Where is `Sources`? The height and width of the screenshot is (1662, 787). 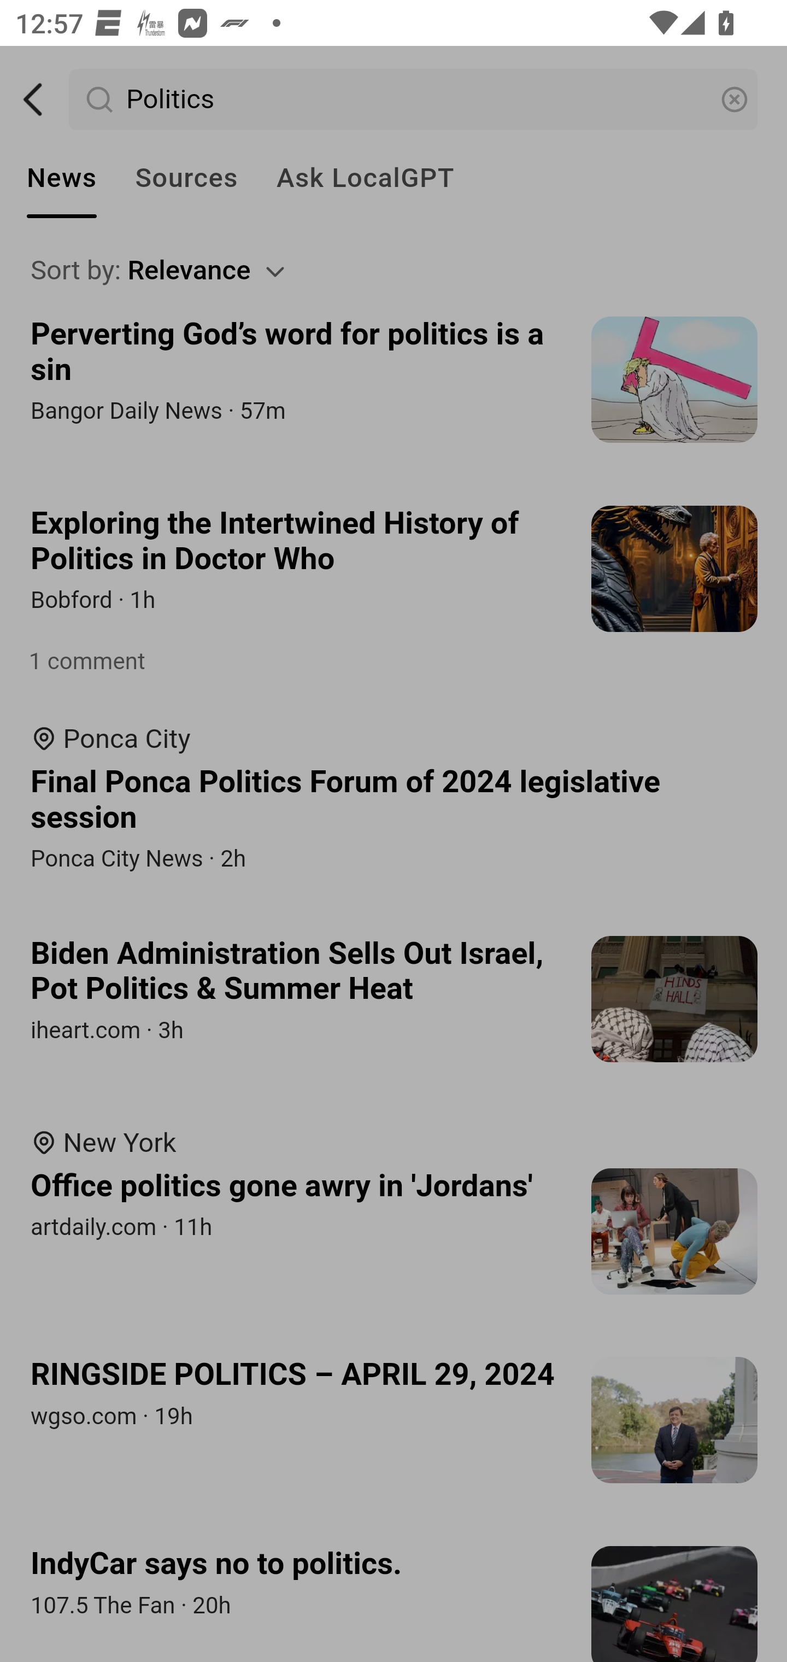 Sources is located at coordinates (186, 178).